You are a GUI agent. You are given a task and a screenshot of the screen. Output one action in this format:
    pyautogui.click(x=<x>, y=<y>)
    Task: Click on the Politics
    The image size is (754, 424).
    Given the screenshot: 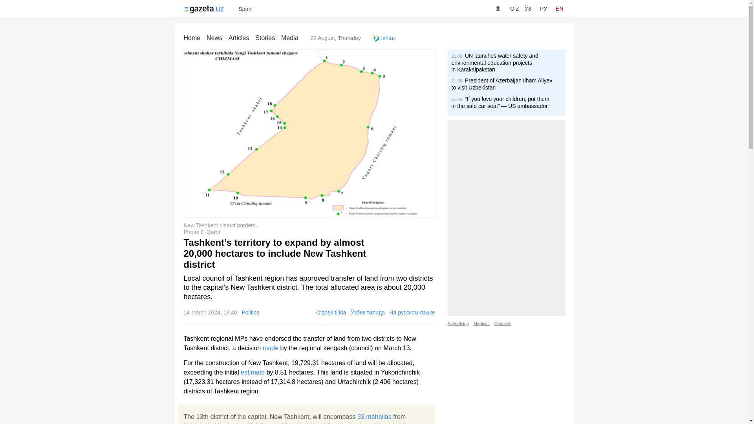 What is the action you would take?
    pyautogui.click(x=250, y=313)
    